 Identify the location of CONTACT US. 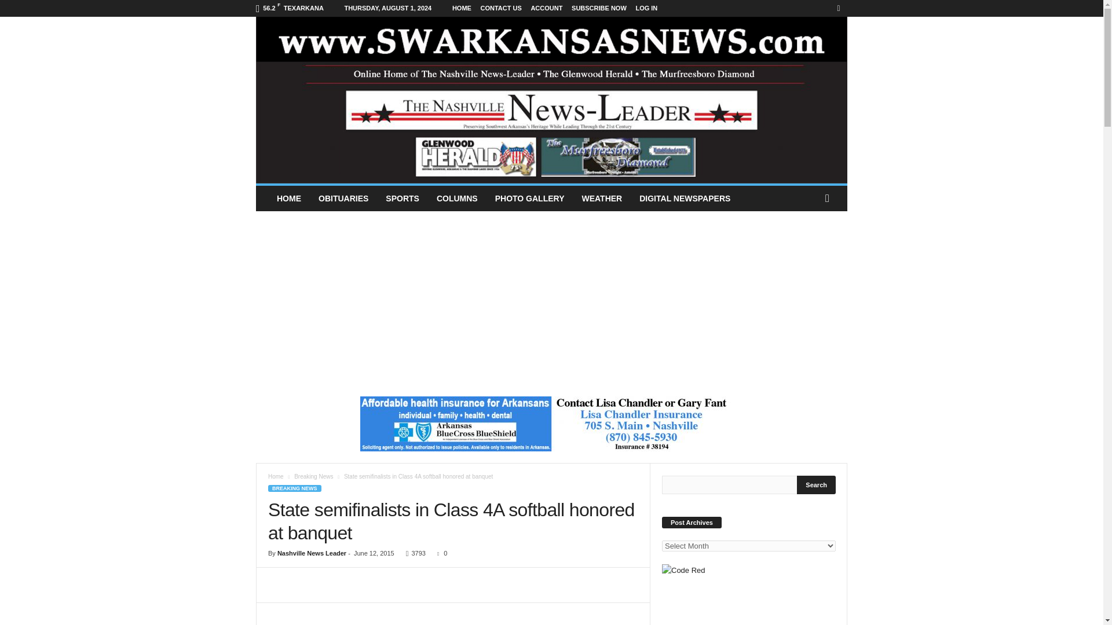
(500, 8).